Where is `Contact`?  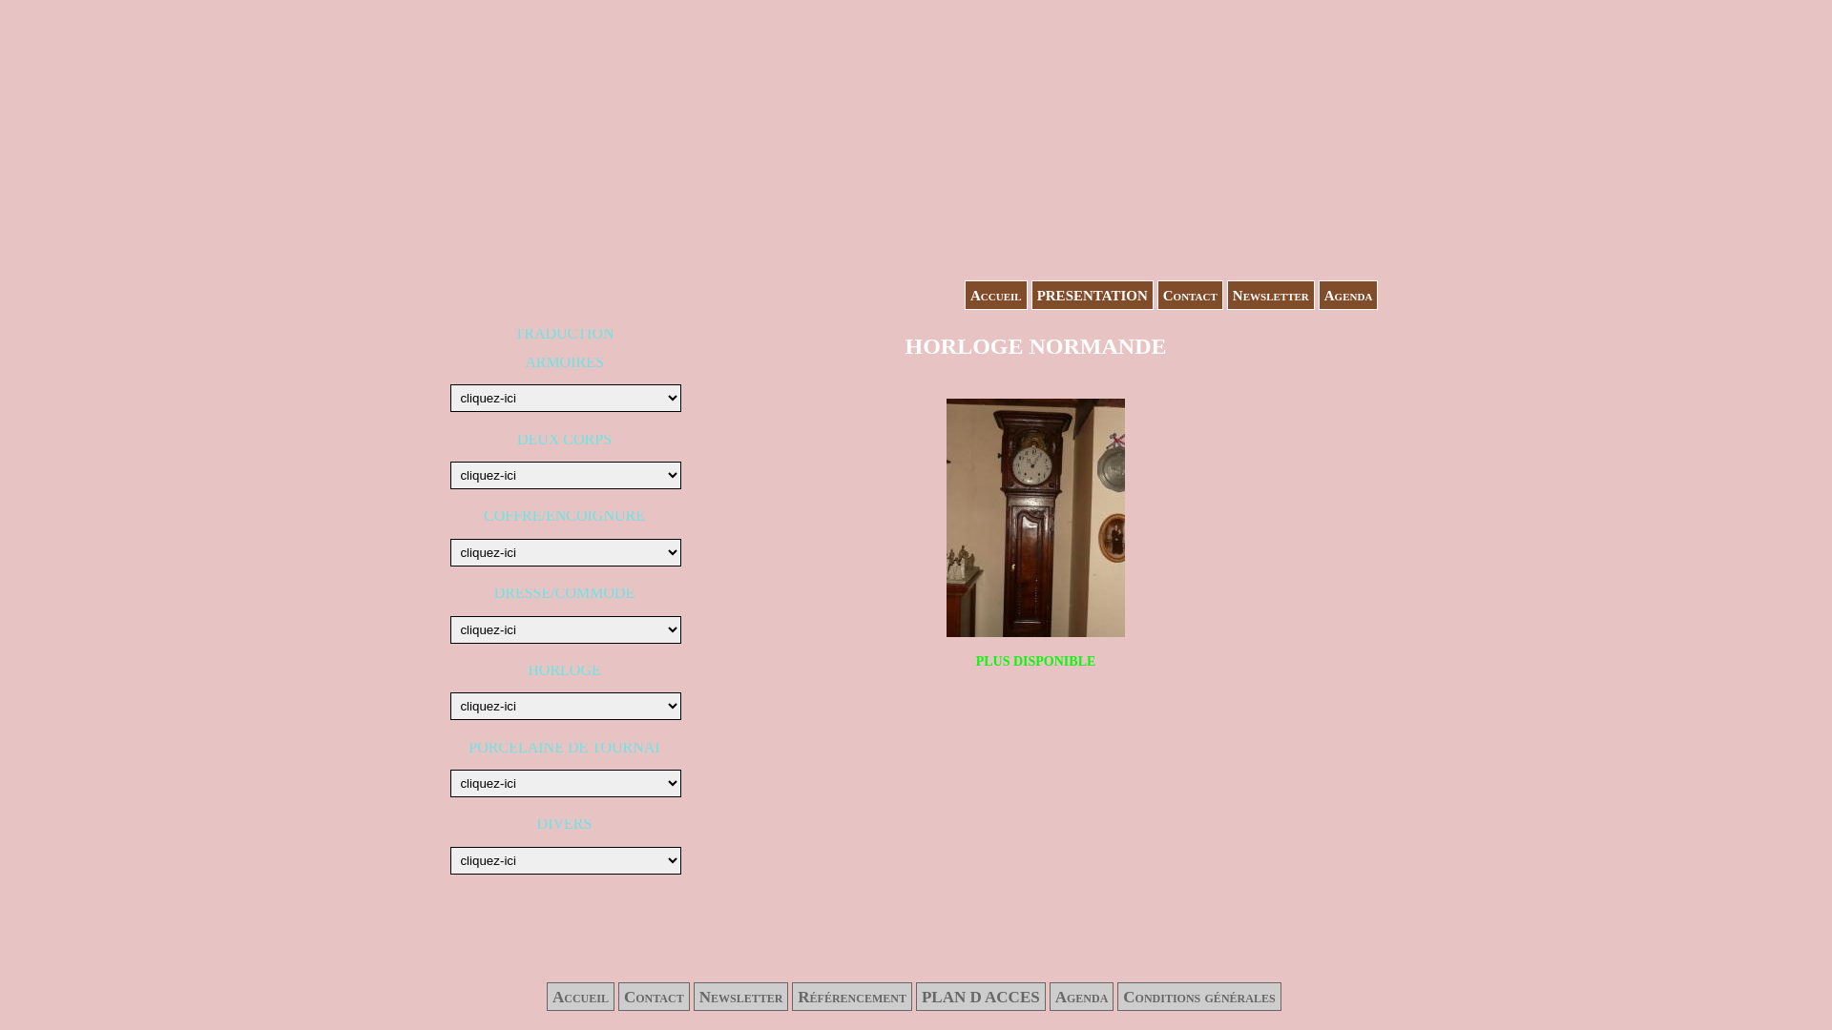 Contact is located at coordinates (1191, 296).